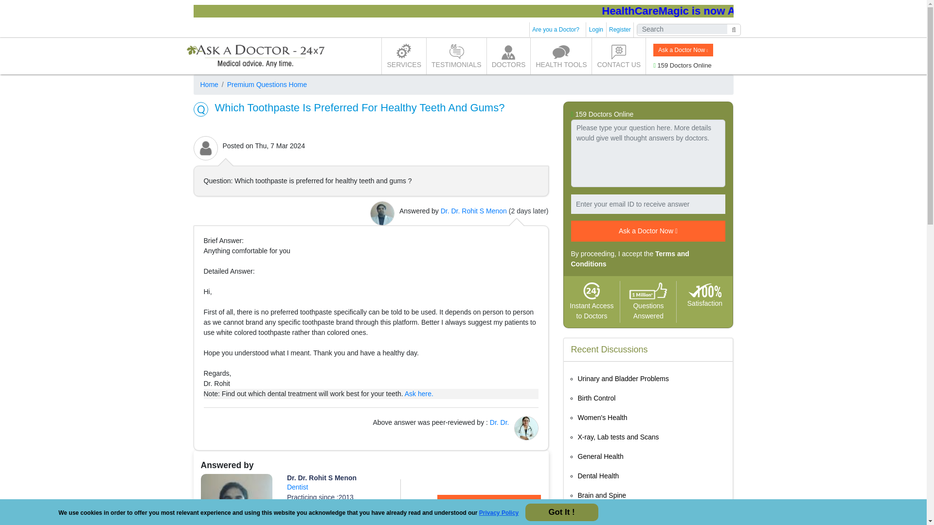  Describe the element at coordinates (560, 56) in the screenshot. I see `HEALTH TOOLS` at that location.